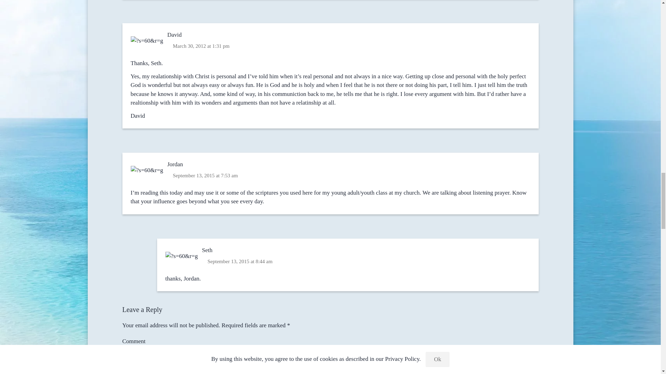 Image resolution: width=666 pixels, height=374 pixels. What do you see at coordinates (205, 175) in the screenshot?
I see `September 13, 2015 at 7:53 am` at bounding box center [205, 175].